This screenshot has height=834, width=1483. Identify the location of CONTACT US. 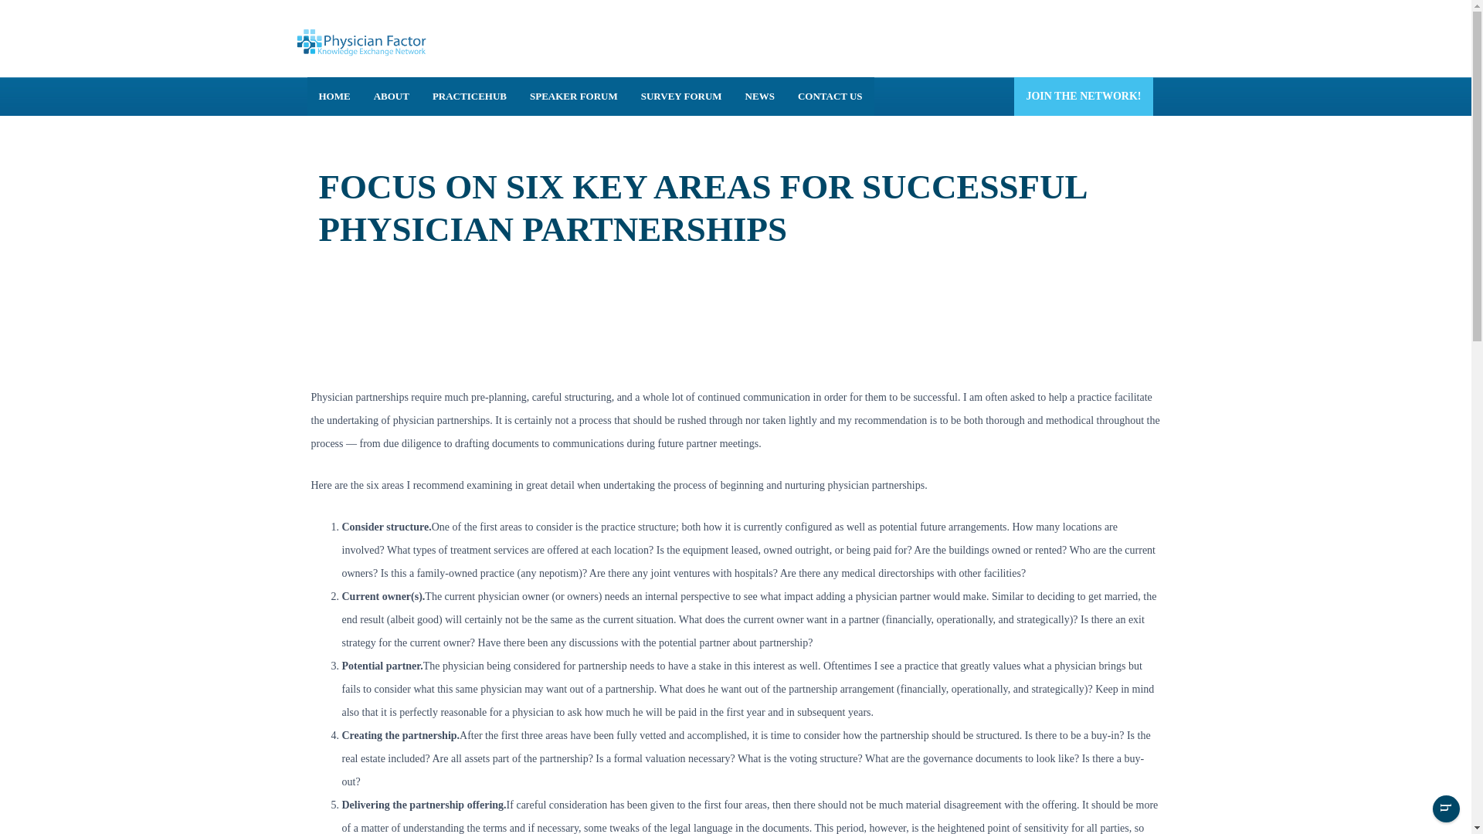
(830, 97).